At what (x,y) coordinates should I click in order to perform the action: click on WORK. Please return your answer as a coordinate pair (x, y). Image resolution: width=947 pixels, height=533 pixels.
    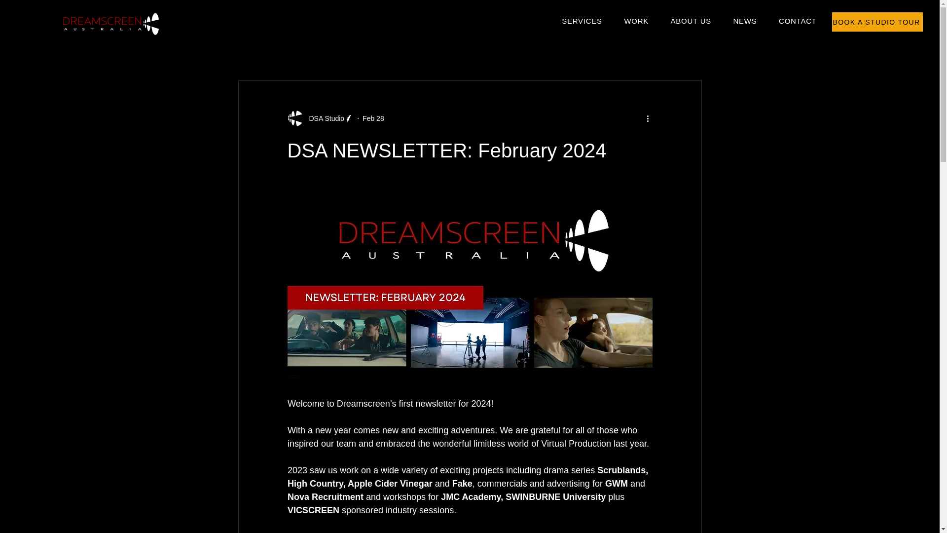
    Looking at the image, I should click on (636, 21).